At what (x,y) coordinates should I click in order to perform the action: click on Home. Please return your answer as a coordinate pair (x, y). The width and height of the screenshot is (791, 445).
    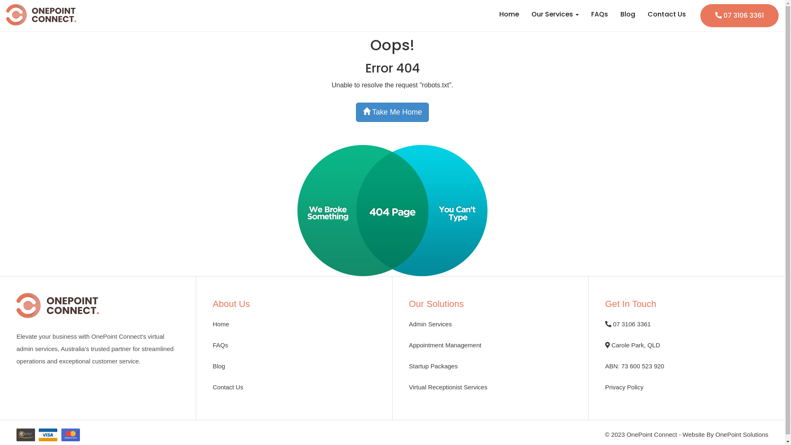
    Looking at the image, I should click on (509, 14).